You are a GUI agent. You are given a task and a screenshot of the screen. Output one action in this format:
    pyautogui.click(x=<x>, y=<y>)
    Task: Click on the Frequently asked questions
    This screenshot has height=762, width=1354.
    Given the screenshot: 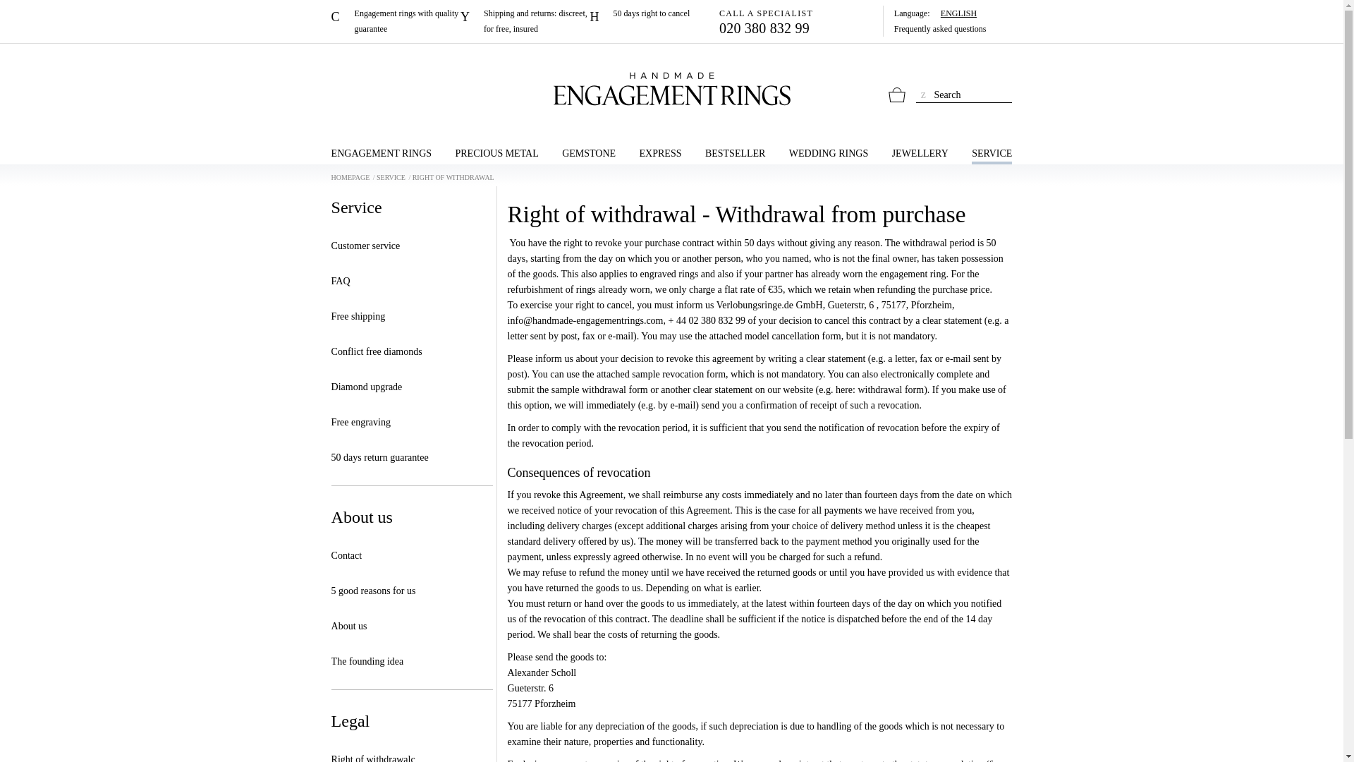 What is the action you would take?
    pyautogui.click(x=952, y=28)
    